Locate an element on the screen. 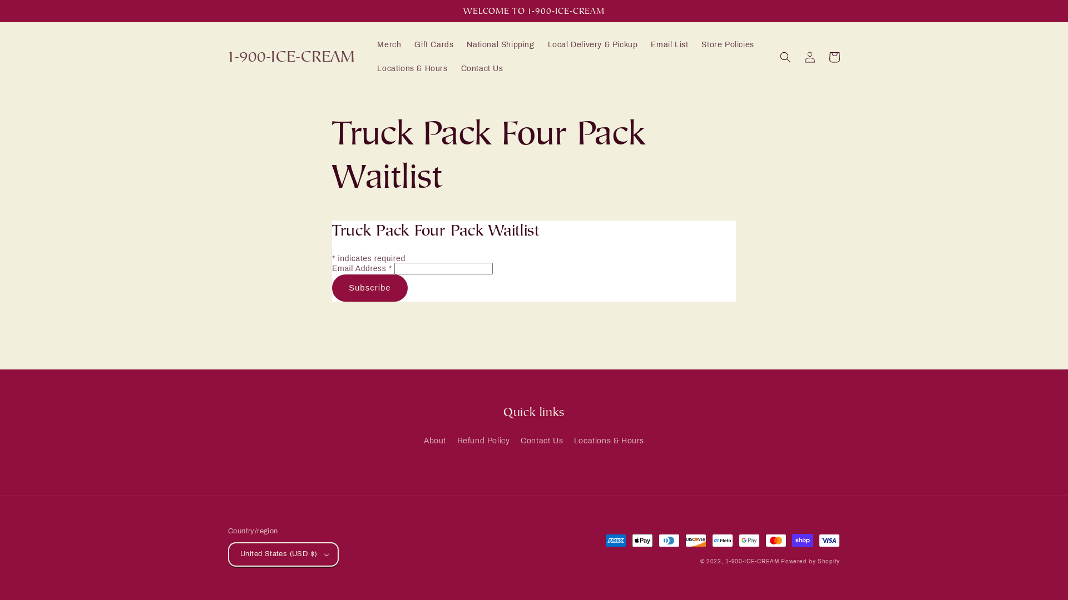  Merch is located at coordinates (389, 45).